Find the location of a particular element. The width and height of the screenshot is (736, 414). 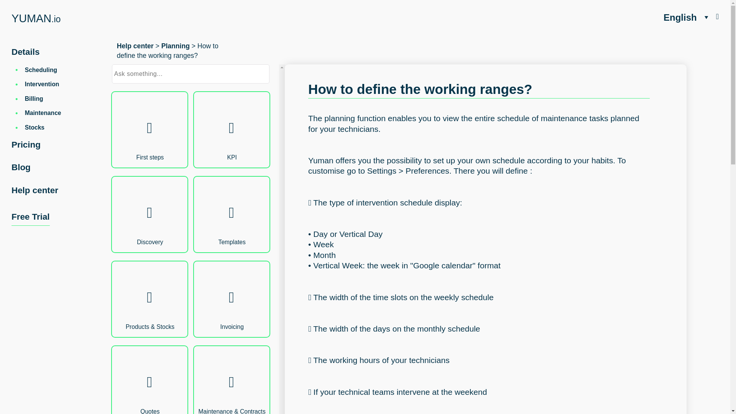

Maintenance is located at coordinates (43, 113).